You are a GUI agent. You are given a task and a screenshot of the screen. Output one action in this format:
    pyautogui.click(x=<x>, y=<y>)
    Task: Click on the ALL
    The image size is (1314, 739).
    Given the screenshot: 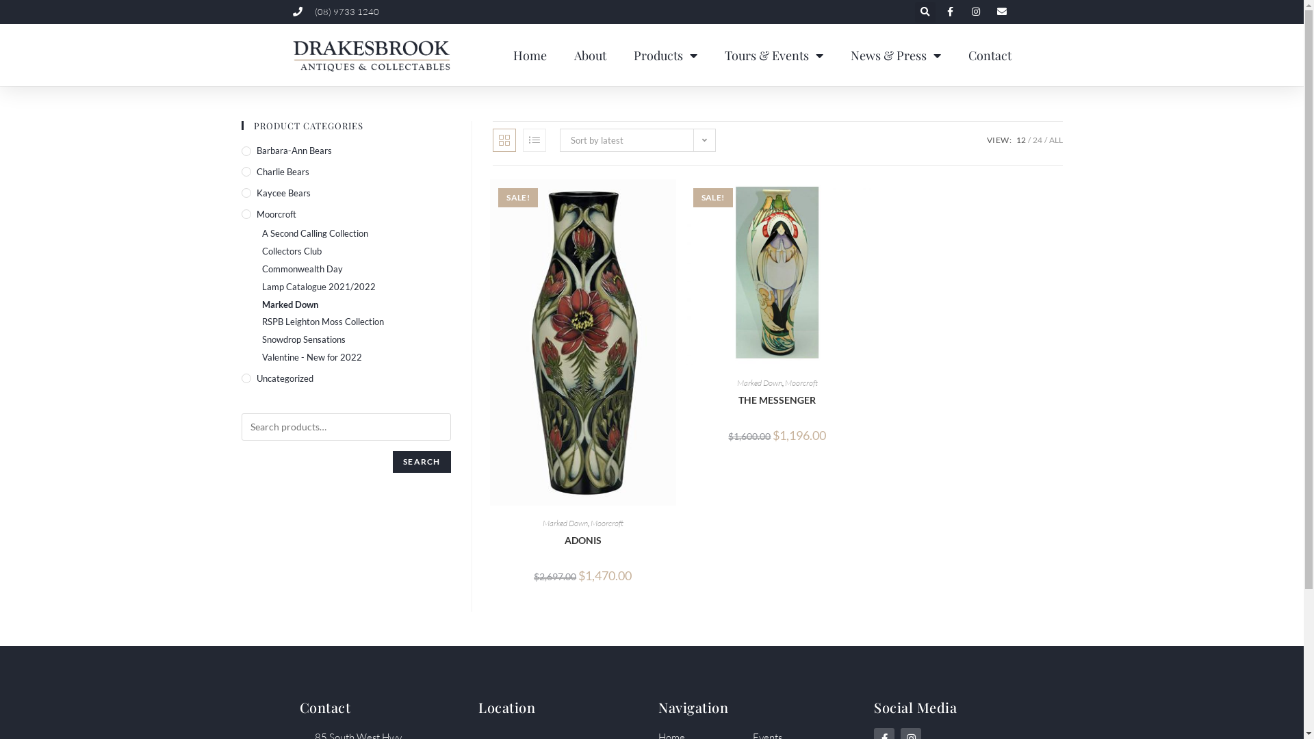 What is the action you would take?
    pyautogui.click(x=1055, y=140)
    